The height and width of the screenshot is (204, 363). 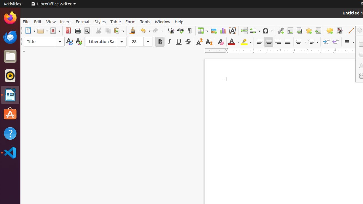 I want to click on Update, so click(x=69, y=42).